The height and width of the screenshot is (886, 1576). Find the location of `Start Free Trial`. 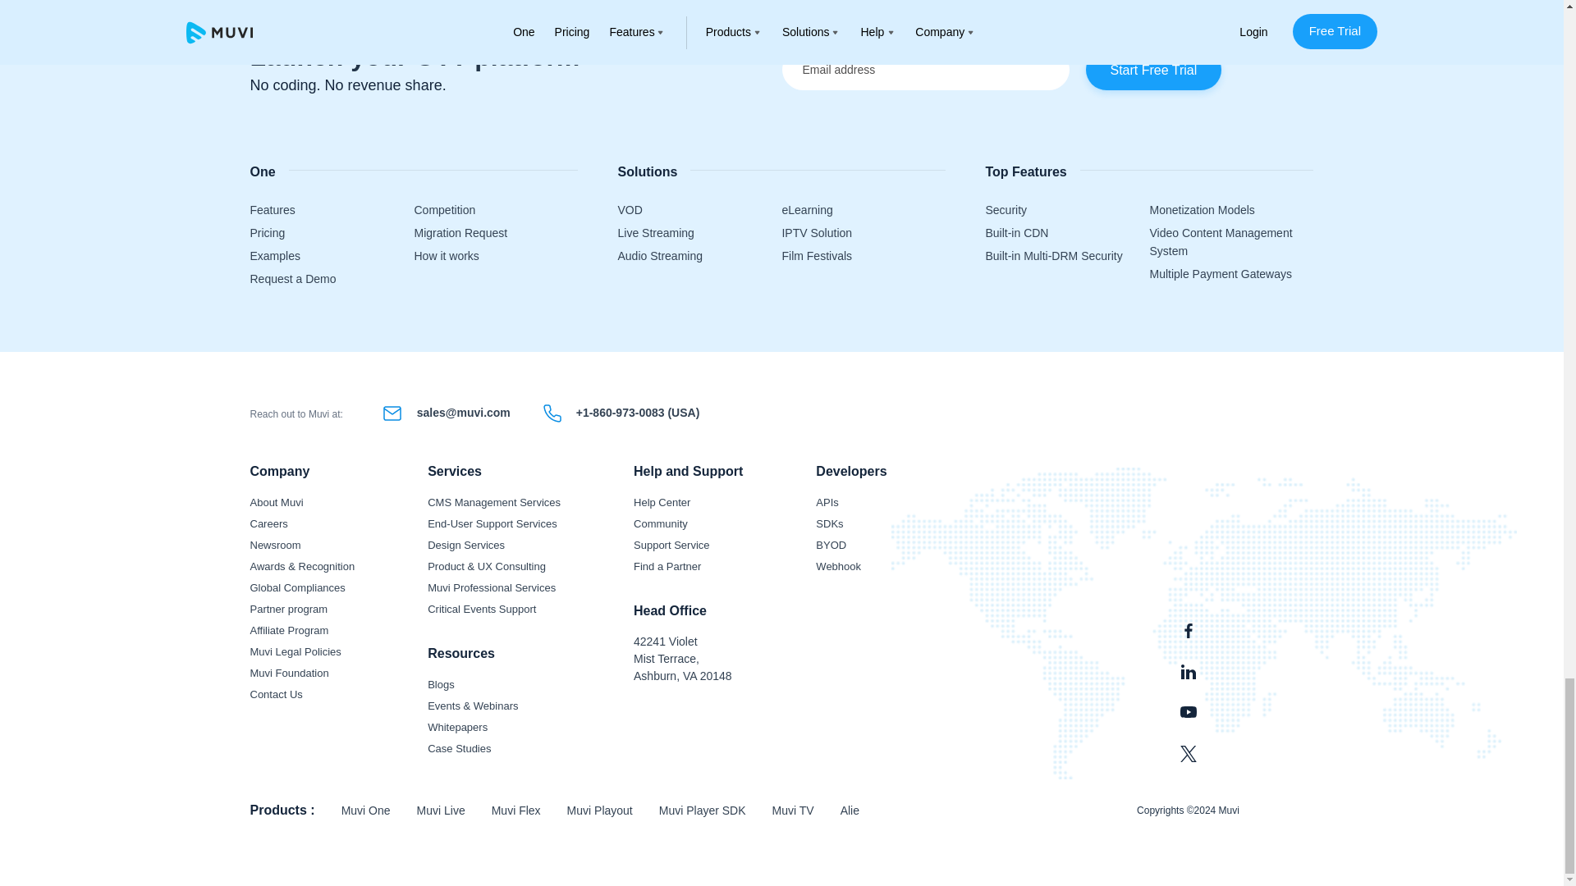

Start Free Trial is located at coordinates (1153, 70).